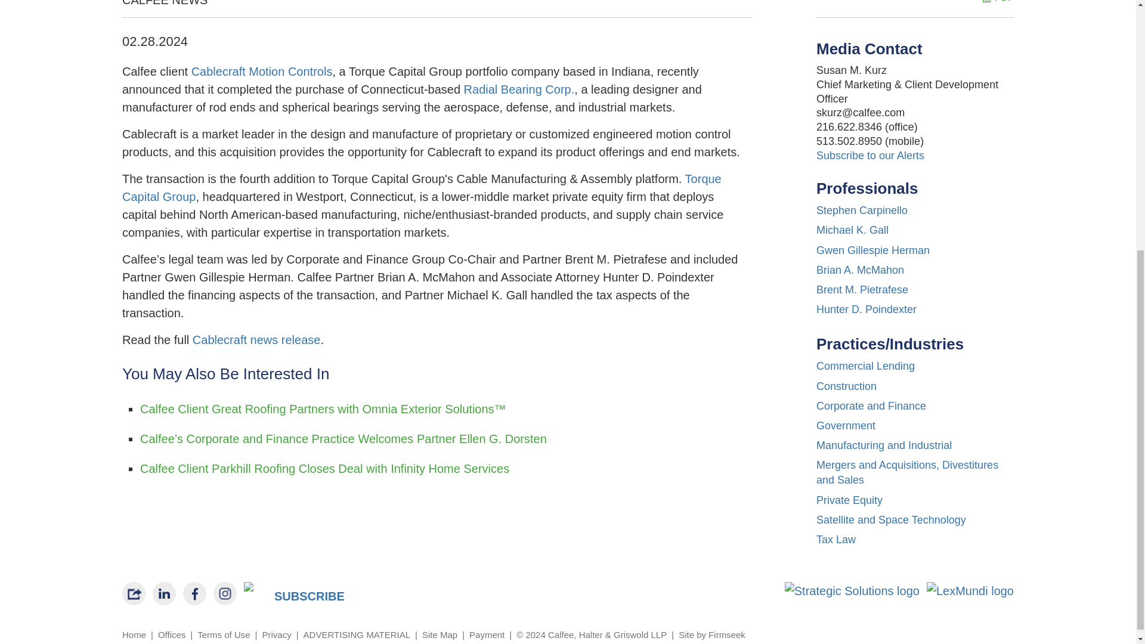 The width and height of the screenshot is (1145, 644). What do you see at coordinates (422, 188) in the screenshot?
I see `Torque Capital Group's website at torquecap.com` at bounding box center [422, 188].